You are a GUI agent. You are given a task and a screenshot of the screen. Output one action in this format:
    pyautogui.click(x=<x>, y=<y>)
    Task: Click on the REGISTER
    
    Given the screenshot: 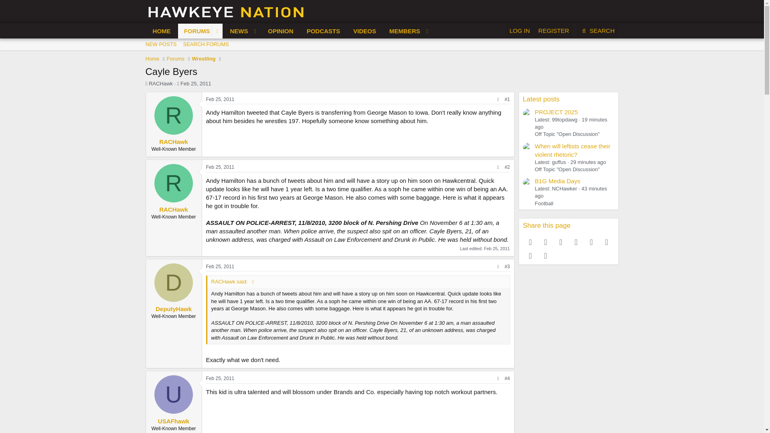 What is the action you would take?
    pyautogui.click(x=553, y=30)
    